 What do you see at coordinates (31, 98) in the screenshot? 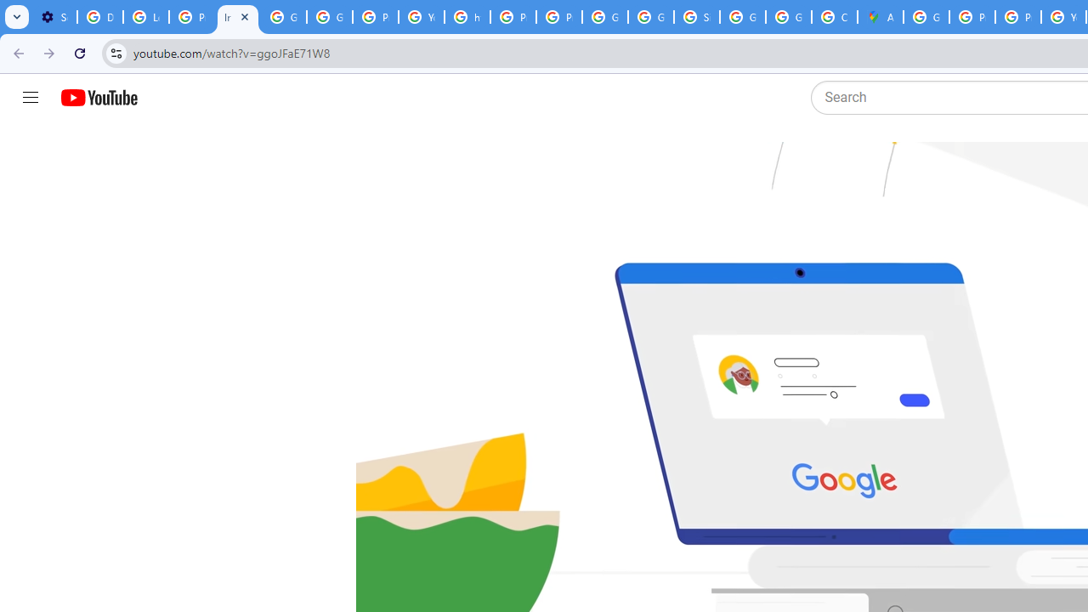
I see `Guide` at bounding box center [31, 98].